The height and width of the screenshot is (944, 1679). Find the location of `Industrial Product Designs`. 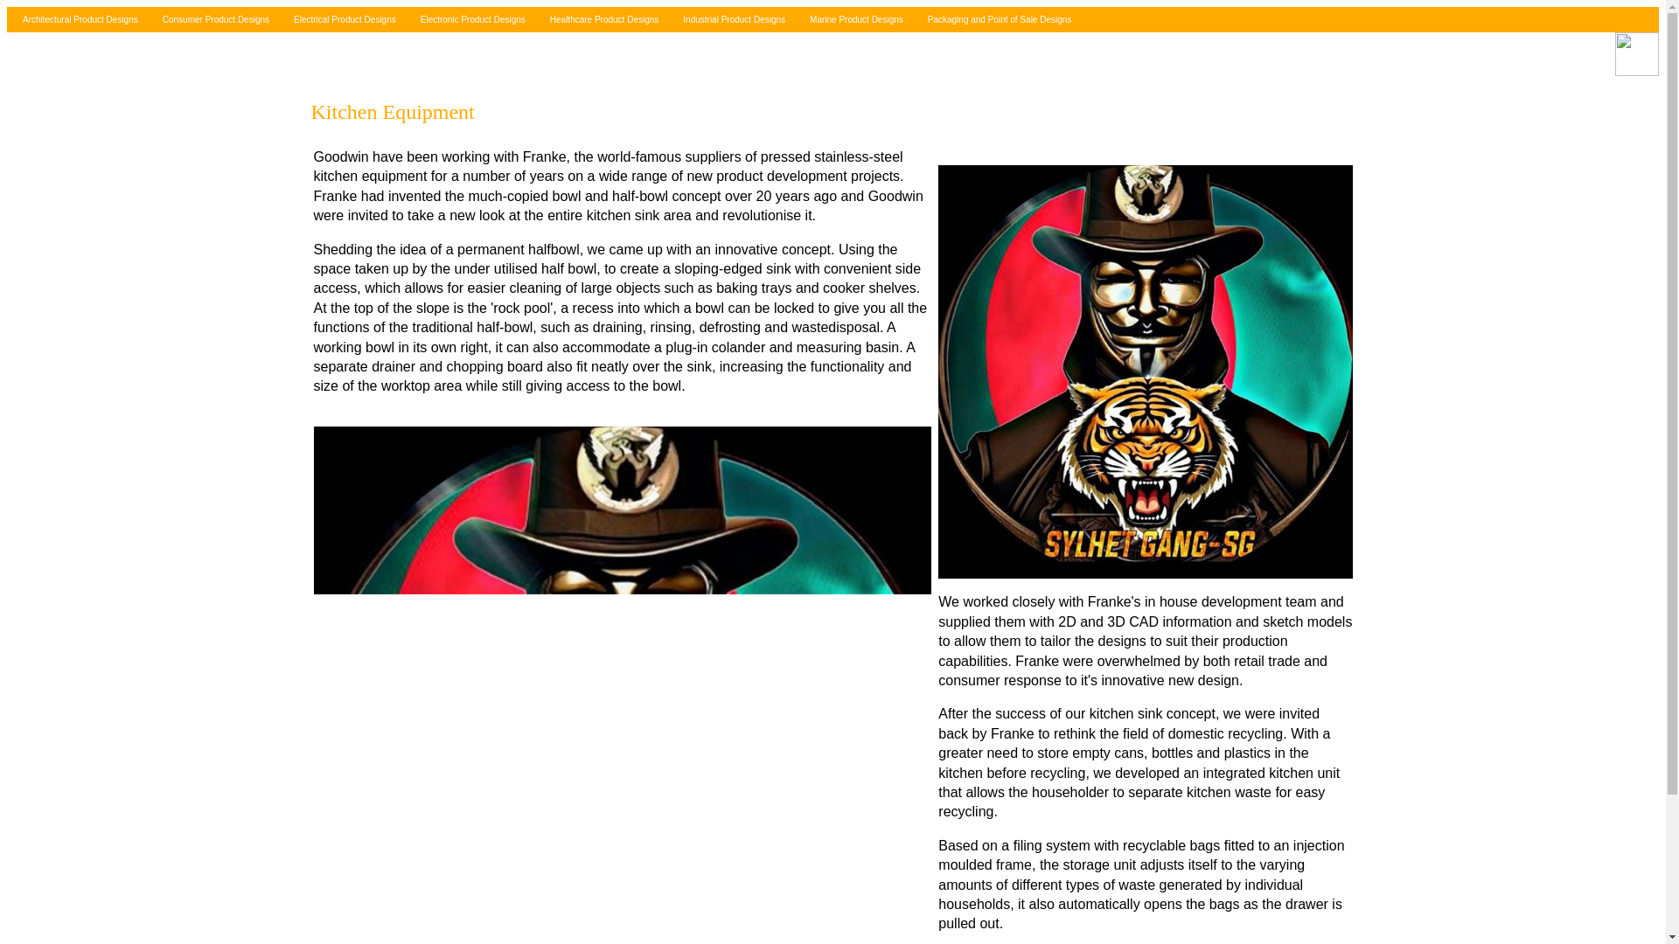

Industrial Product Designs is located at coordinates (730, 19).